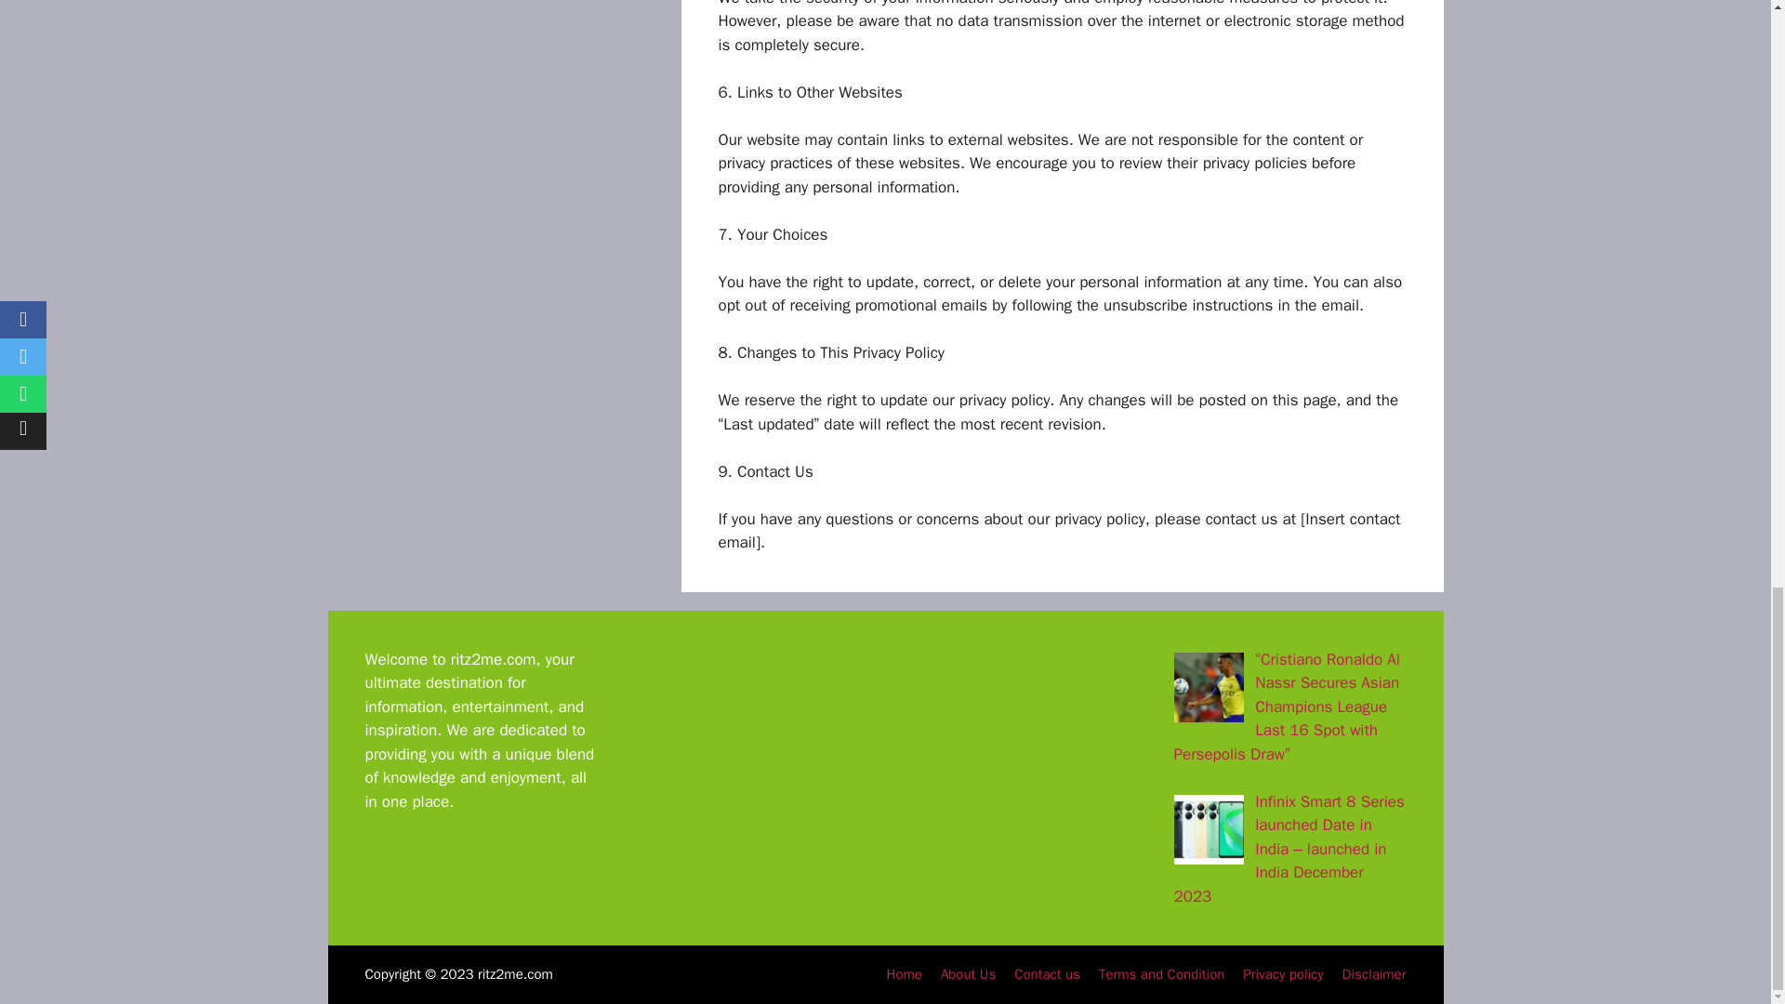  Describe the element at coordinates (1374, 974) in the screenshot. I see `Disclaimer` at that location.